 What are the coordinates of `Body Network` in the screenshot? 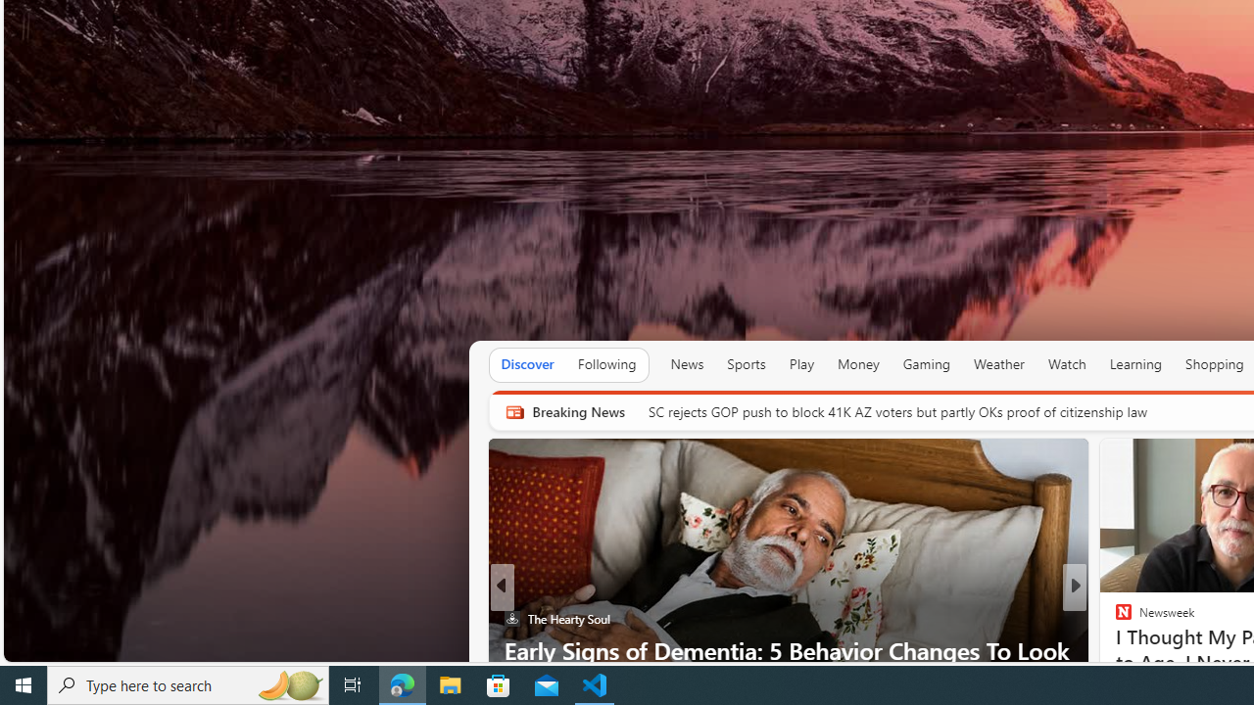 It's located at (1115, 619).